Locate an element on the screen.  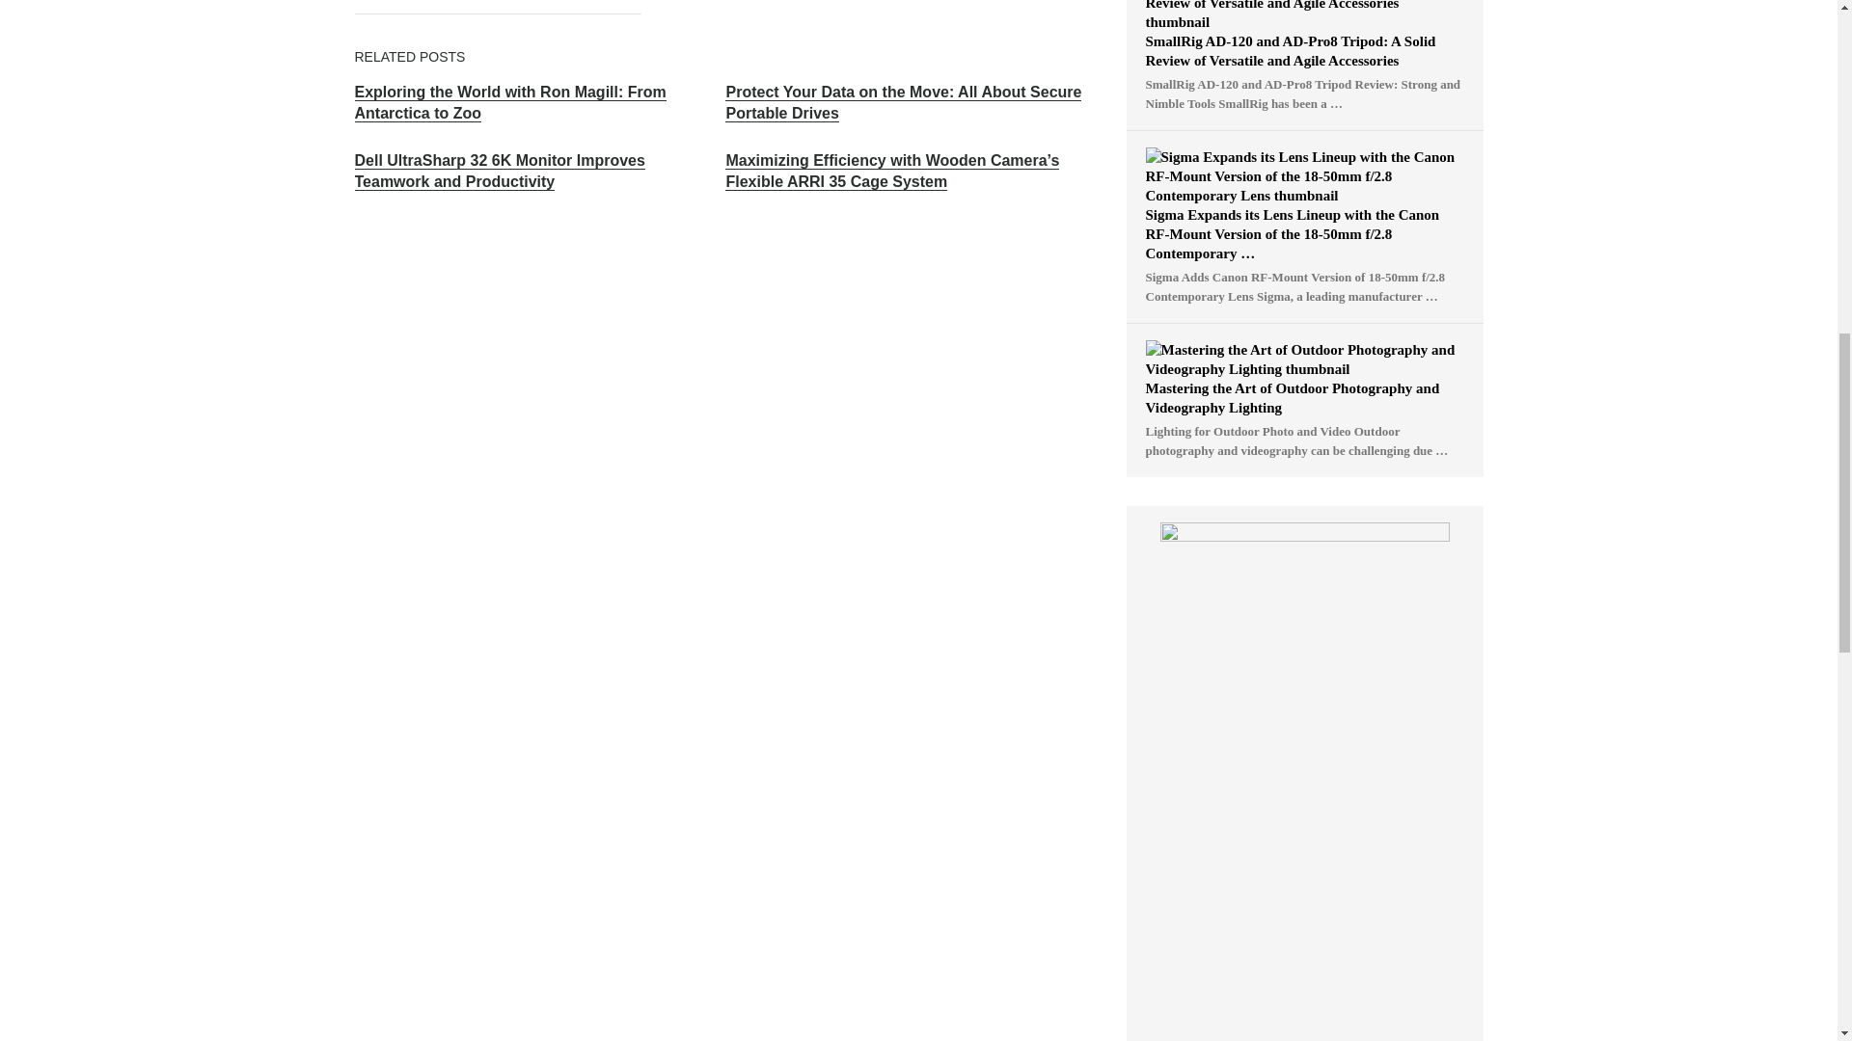
Exploring the World with Ron Magill: From Antarctica to Zoo is located at coordinates (511, 103).